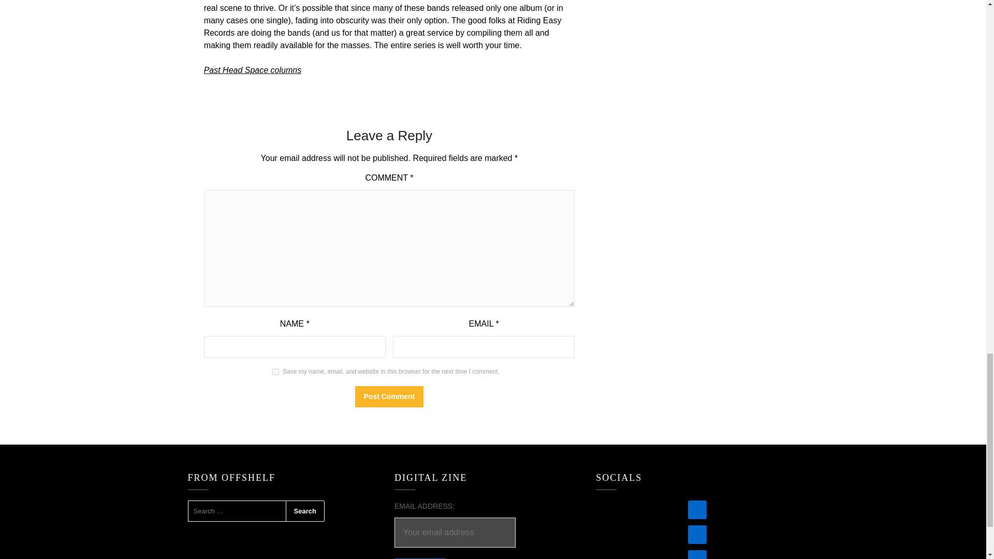 This screenshot has width=994, height=559. I want to click on yes, so click(275, 372).